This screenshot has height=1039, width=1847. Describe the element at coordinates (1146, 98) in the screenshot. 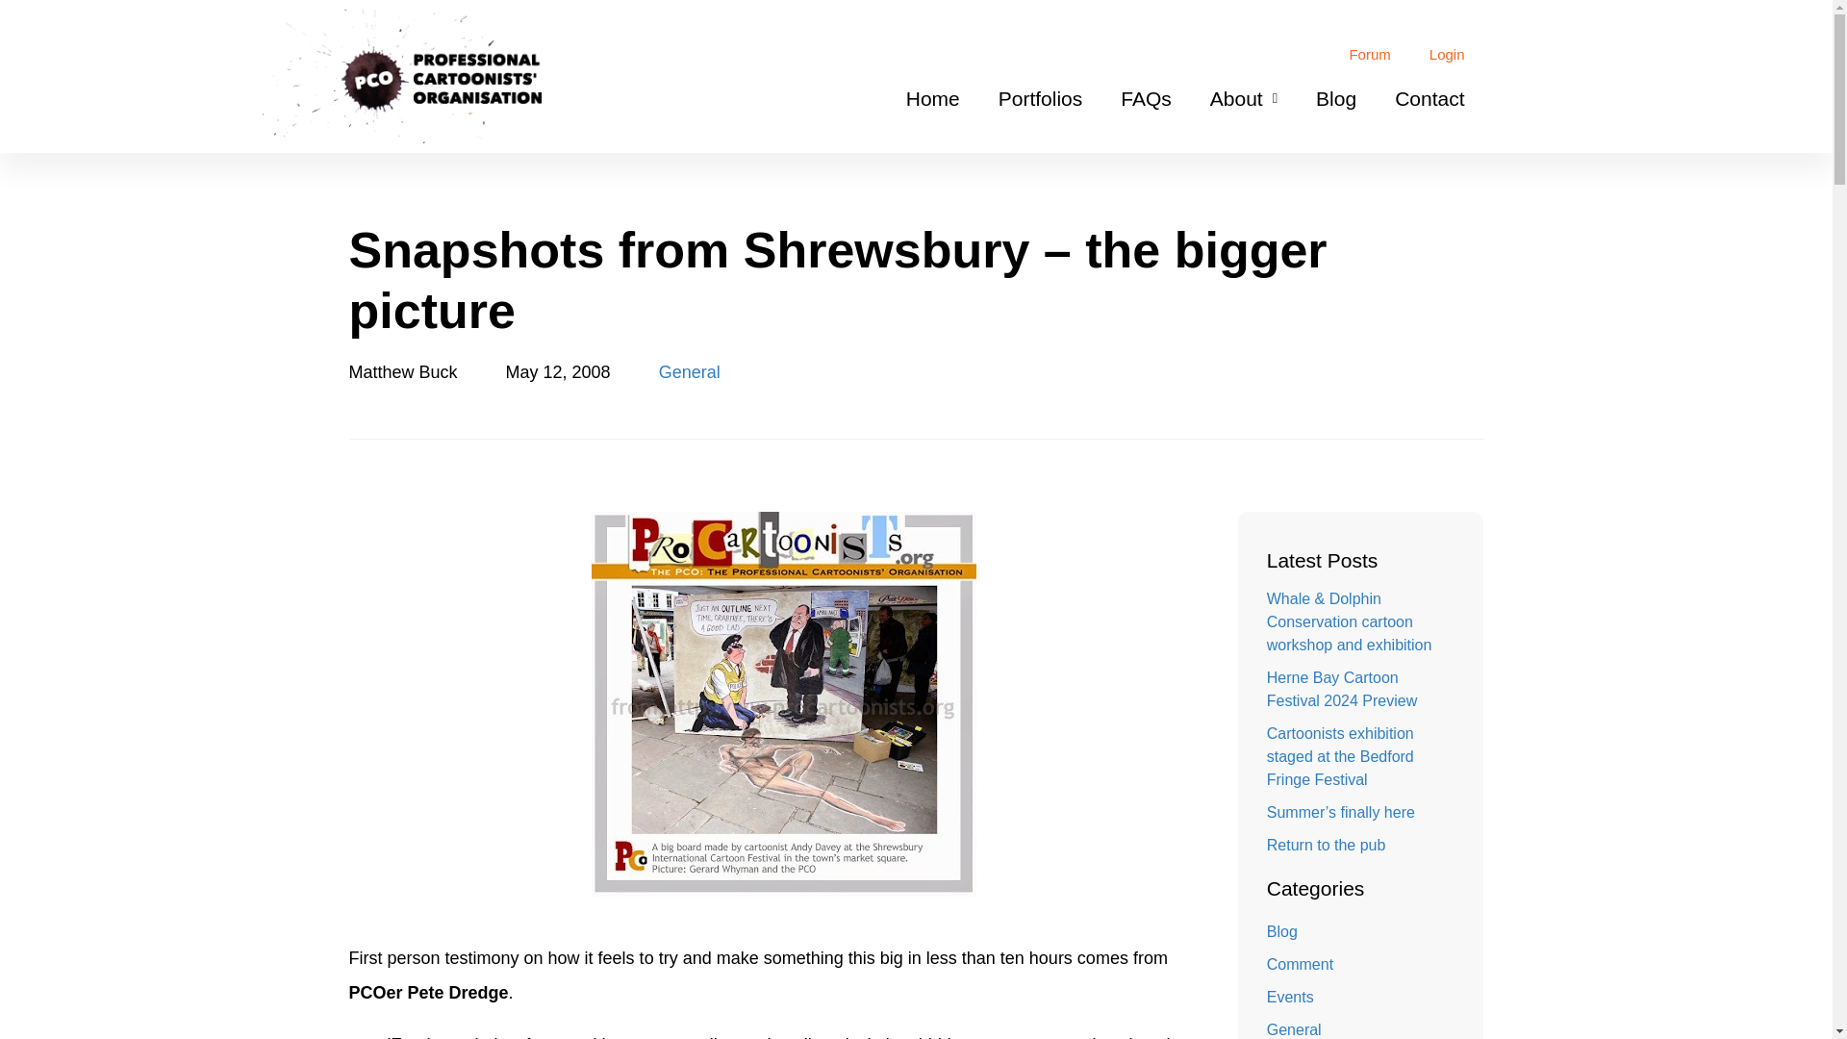

I see `FAQs` at that location.